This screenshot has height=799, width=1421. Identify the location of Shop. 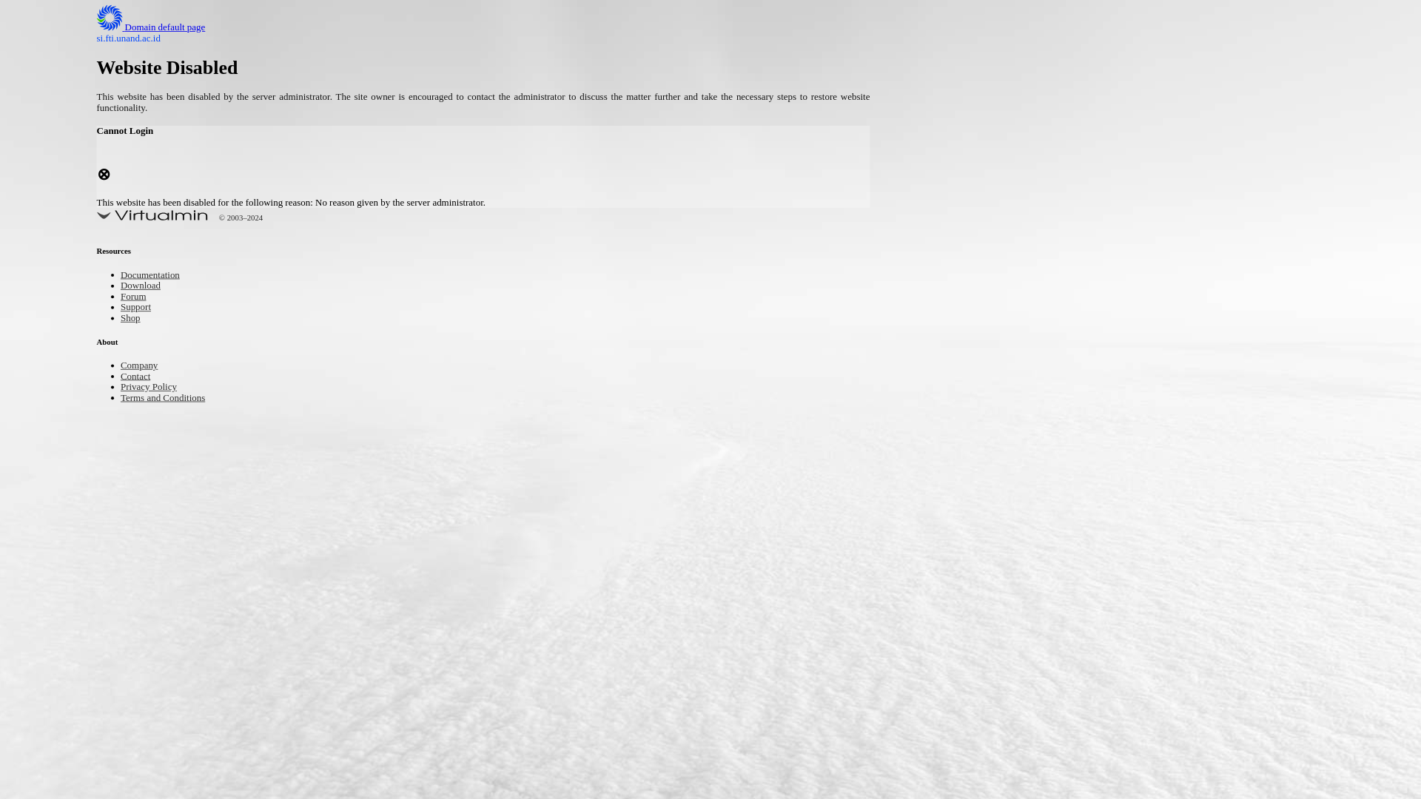
(132, 319).